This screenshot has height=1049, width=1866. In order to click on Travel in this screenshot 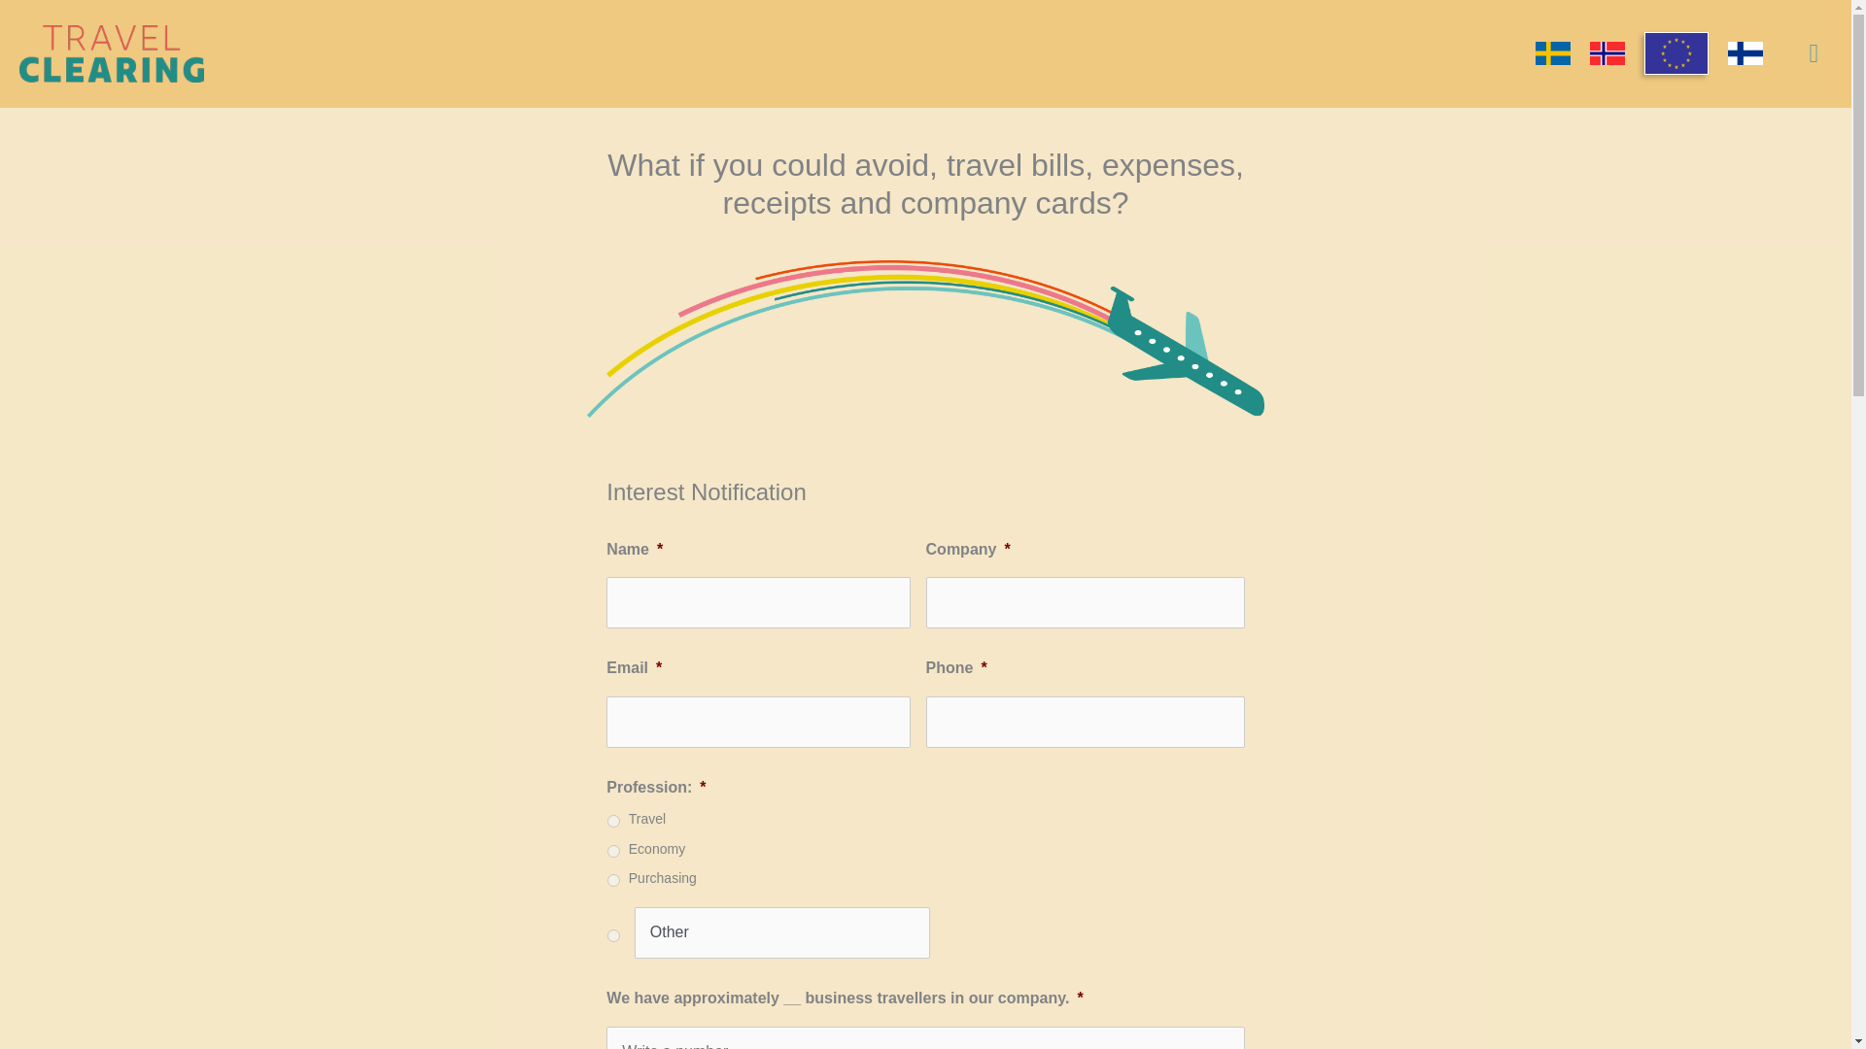, I will do `click(613, 822)`.